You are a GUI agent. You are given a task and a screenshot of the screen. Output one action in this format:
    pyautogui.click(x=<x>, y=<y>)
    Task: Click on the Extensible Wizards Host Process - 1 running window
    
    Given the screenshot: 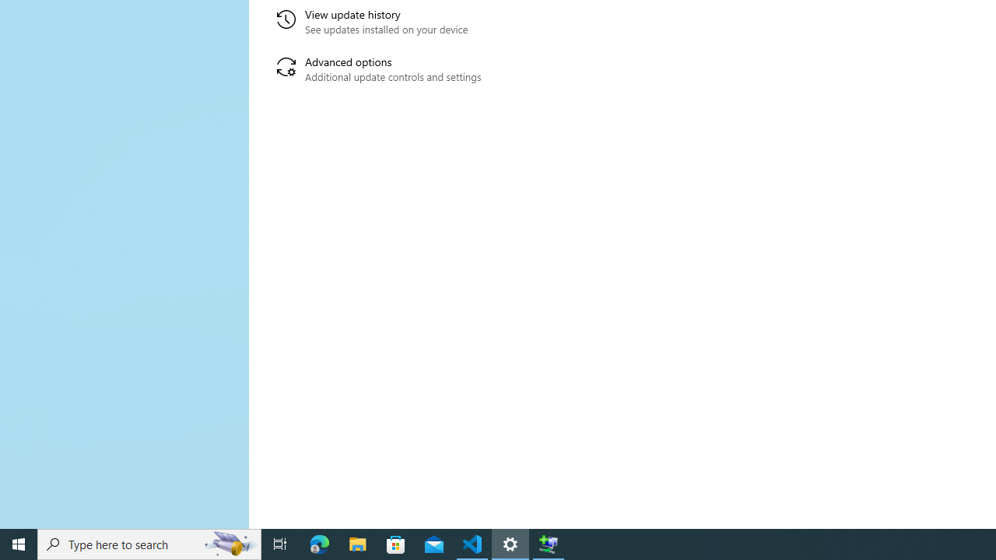 What is the action you would take?
    pyautogui.click(x=548, y=544)
    